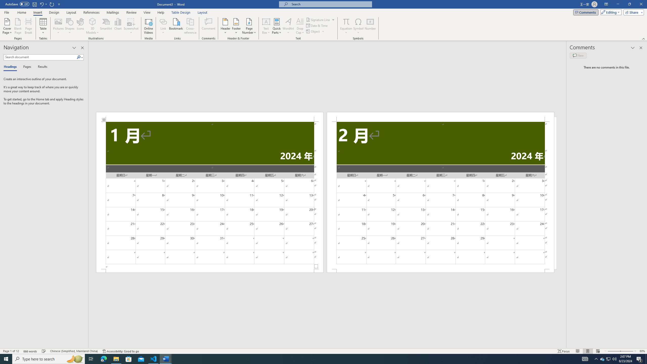 The width and height of the screenshot is (647, 364). I want to click on Table Design, so click(181, 12).